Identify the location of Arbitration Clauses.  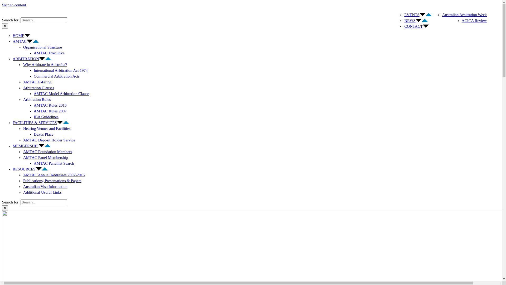
(38, 88).